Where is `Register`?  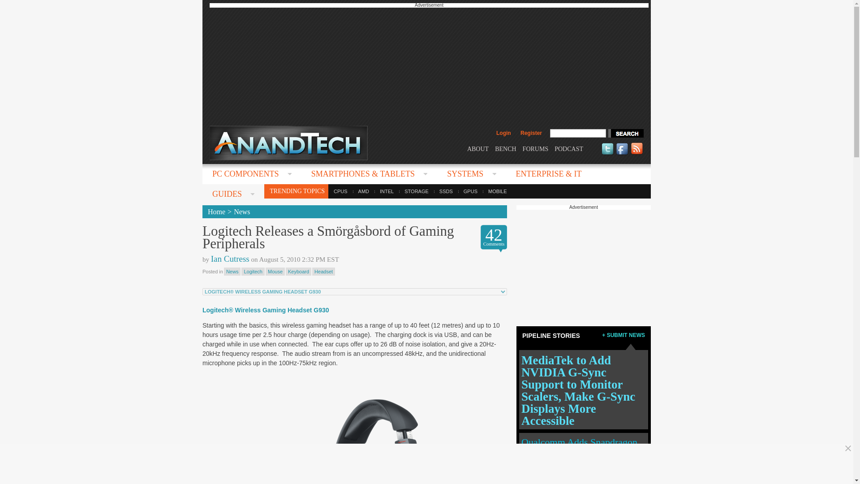
Register is located at coordinates (531, 133).